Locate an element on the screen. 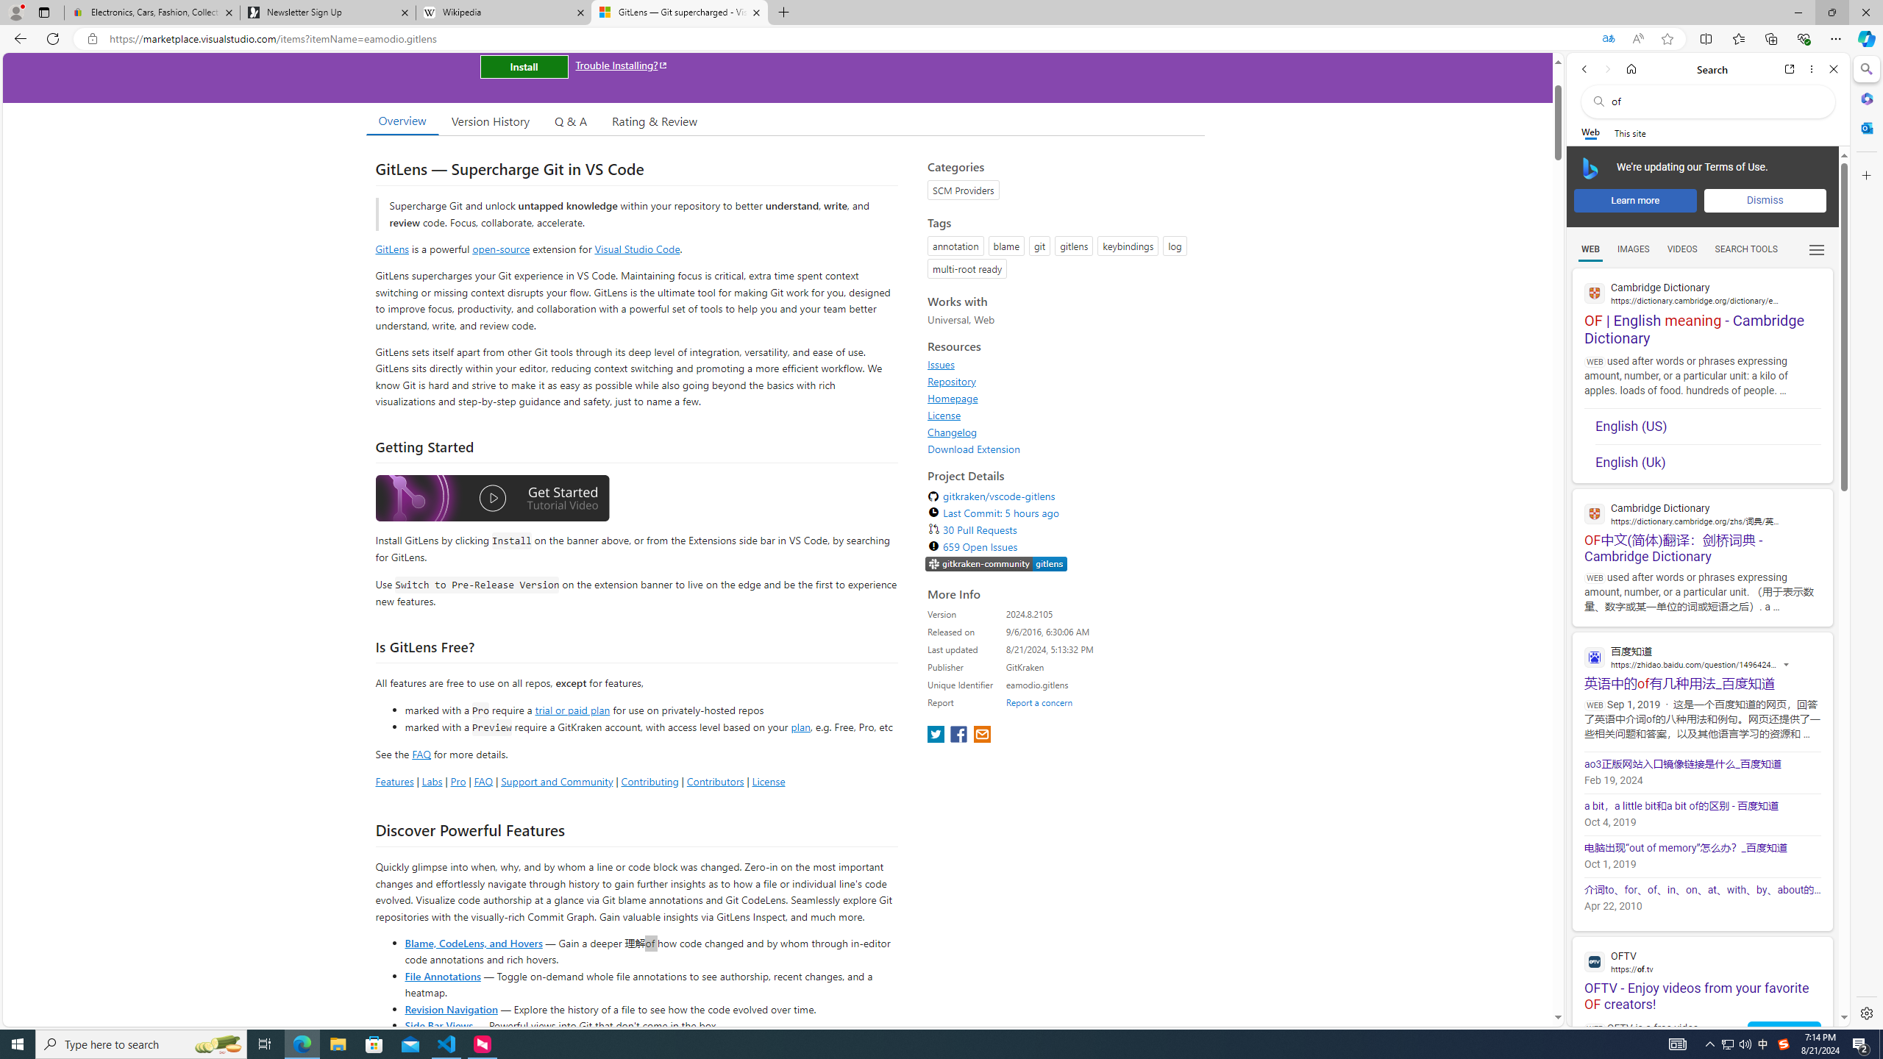 The width and height of the screenshot is (1883, 1059). Watch the GitLens Getting Started video is located at coordinates (492, 500).